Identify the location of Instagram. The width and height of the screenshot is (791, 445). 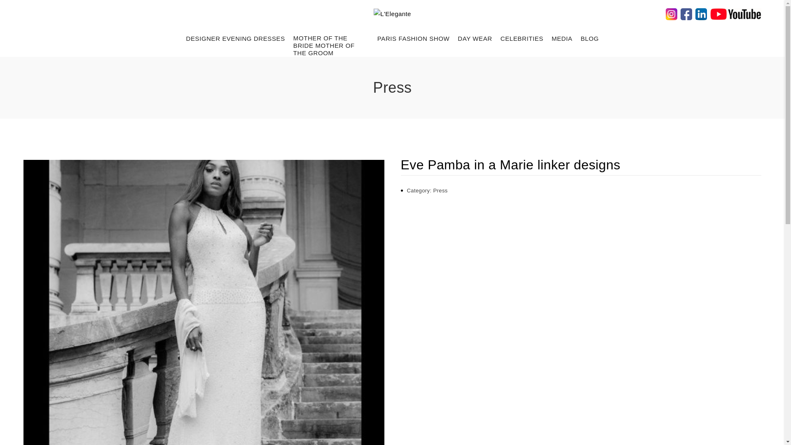
(672, 13).